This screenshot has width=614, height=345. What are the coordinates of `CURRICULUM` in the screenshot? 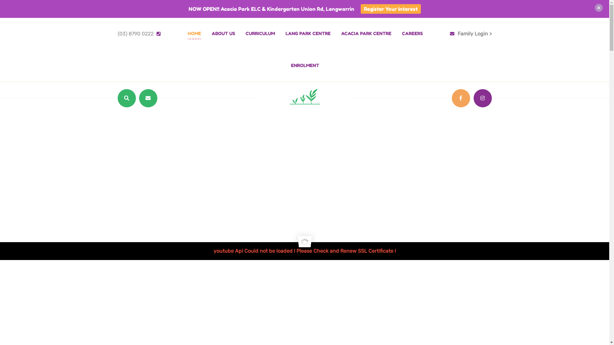 It's located at (260, 34).